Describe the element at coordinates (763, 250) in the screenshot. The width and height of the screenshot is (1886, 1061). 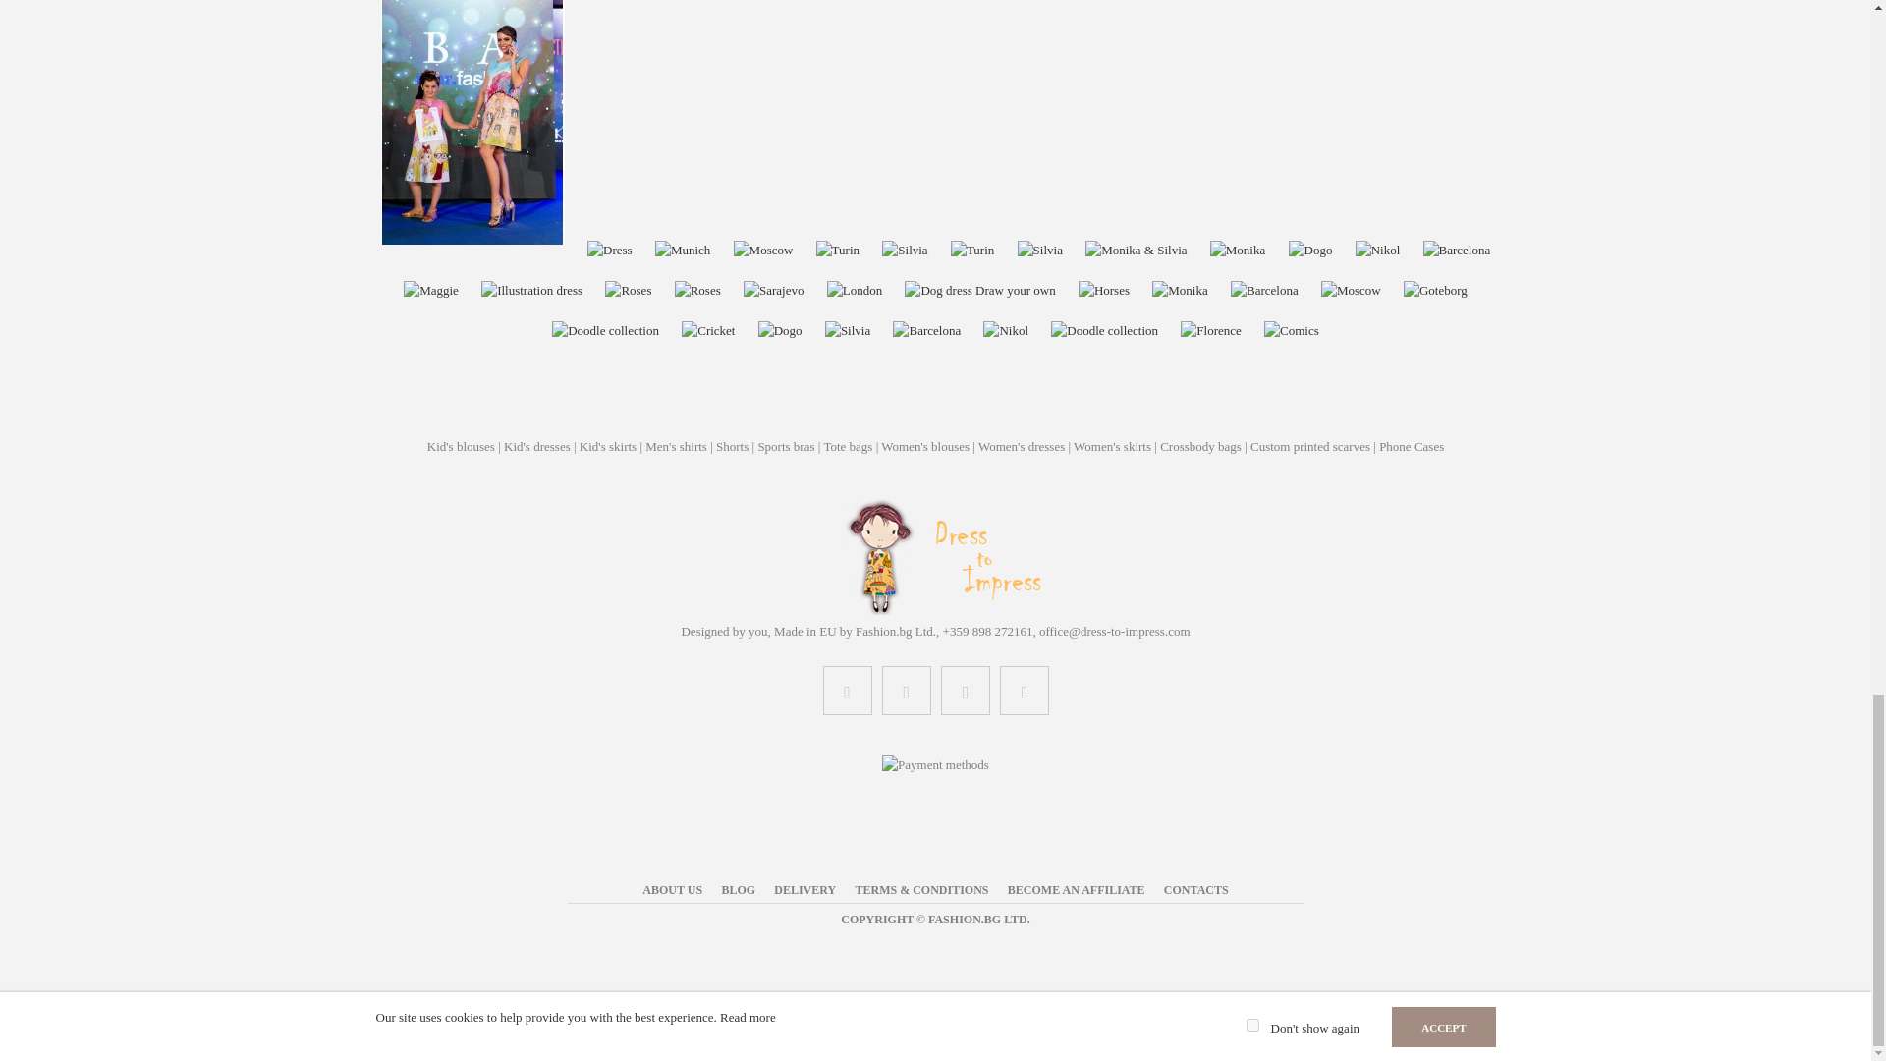
I see `Moscow` at that location.